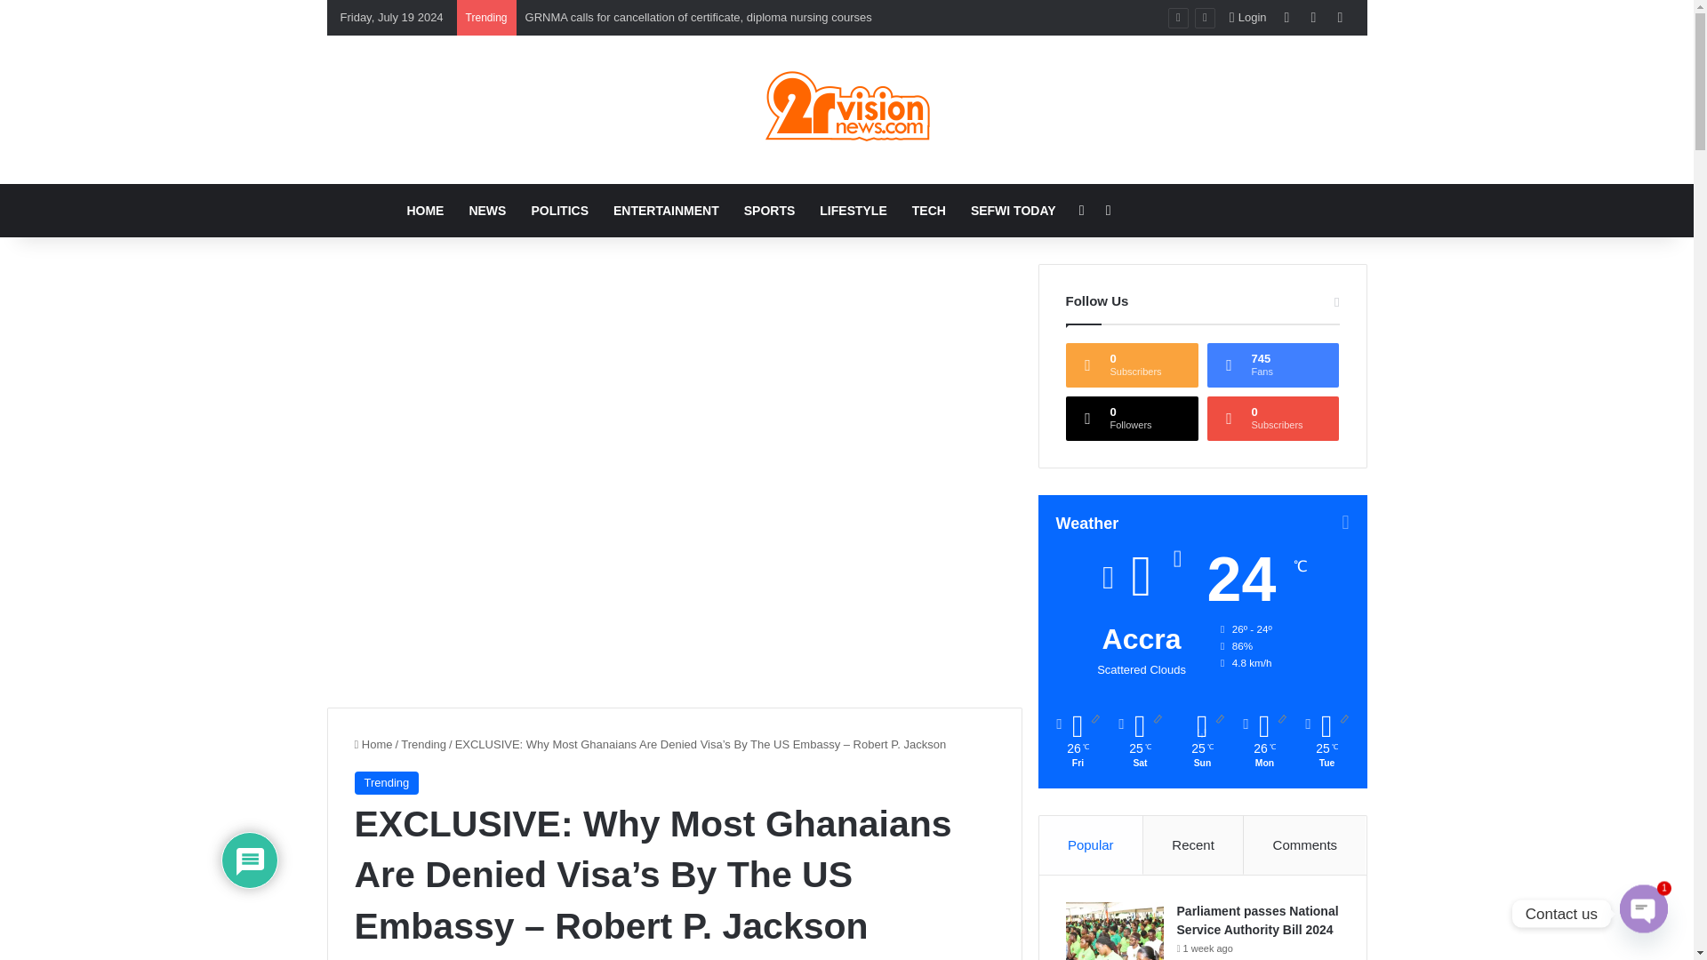 Image resolution: width=1707 pixels, height=960 pixels. I want to click on NEWS, so click(487, 210).